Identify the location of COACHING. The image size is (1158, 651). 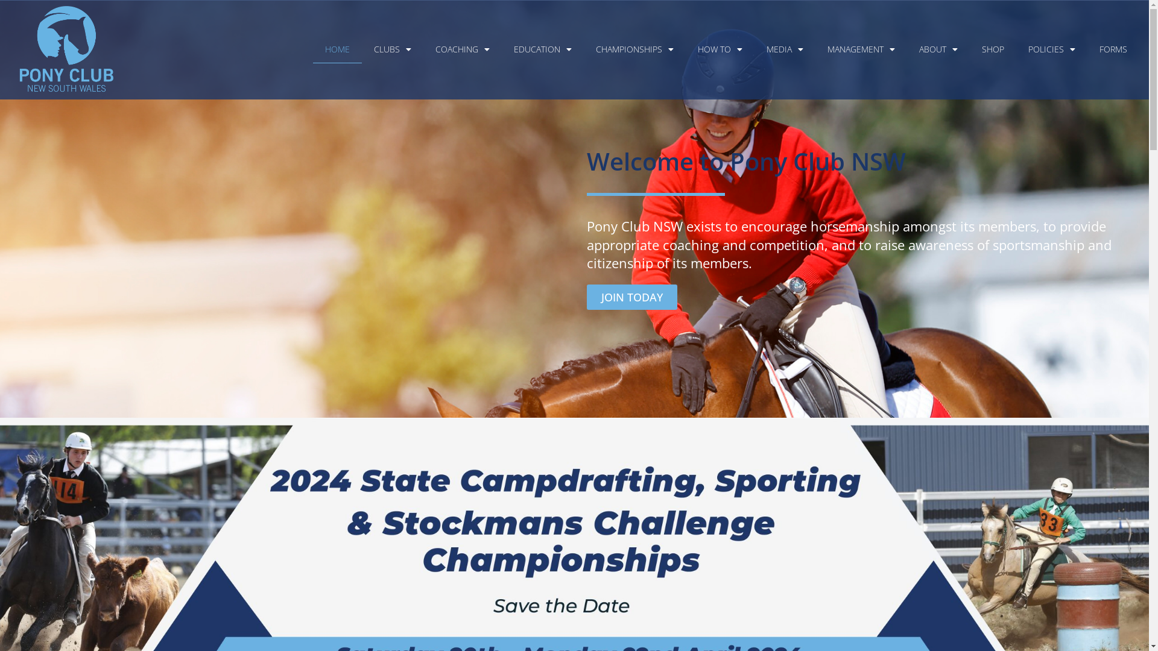
(463, 49).